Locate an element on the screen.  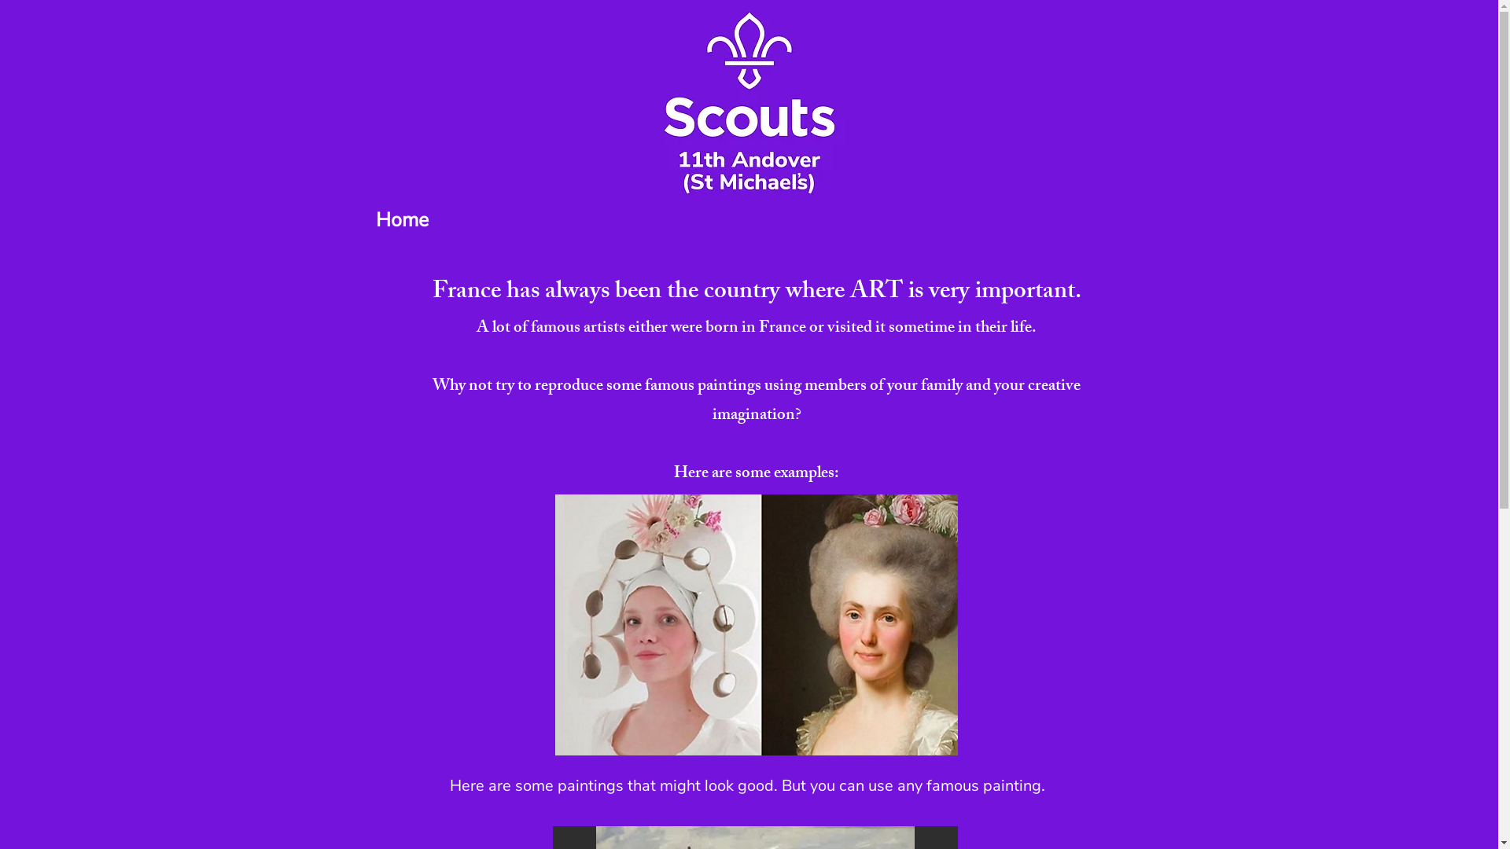
Home is located at coordinates (403, 220).